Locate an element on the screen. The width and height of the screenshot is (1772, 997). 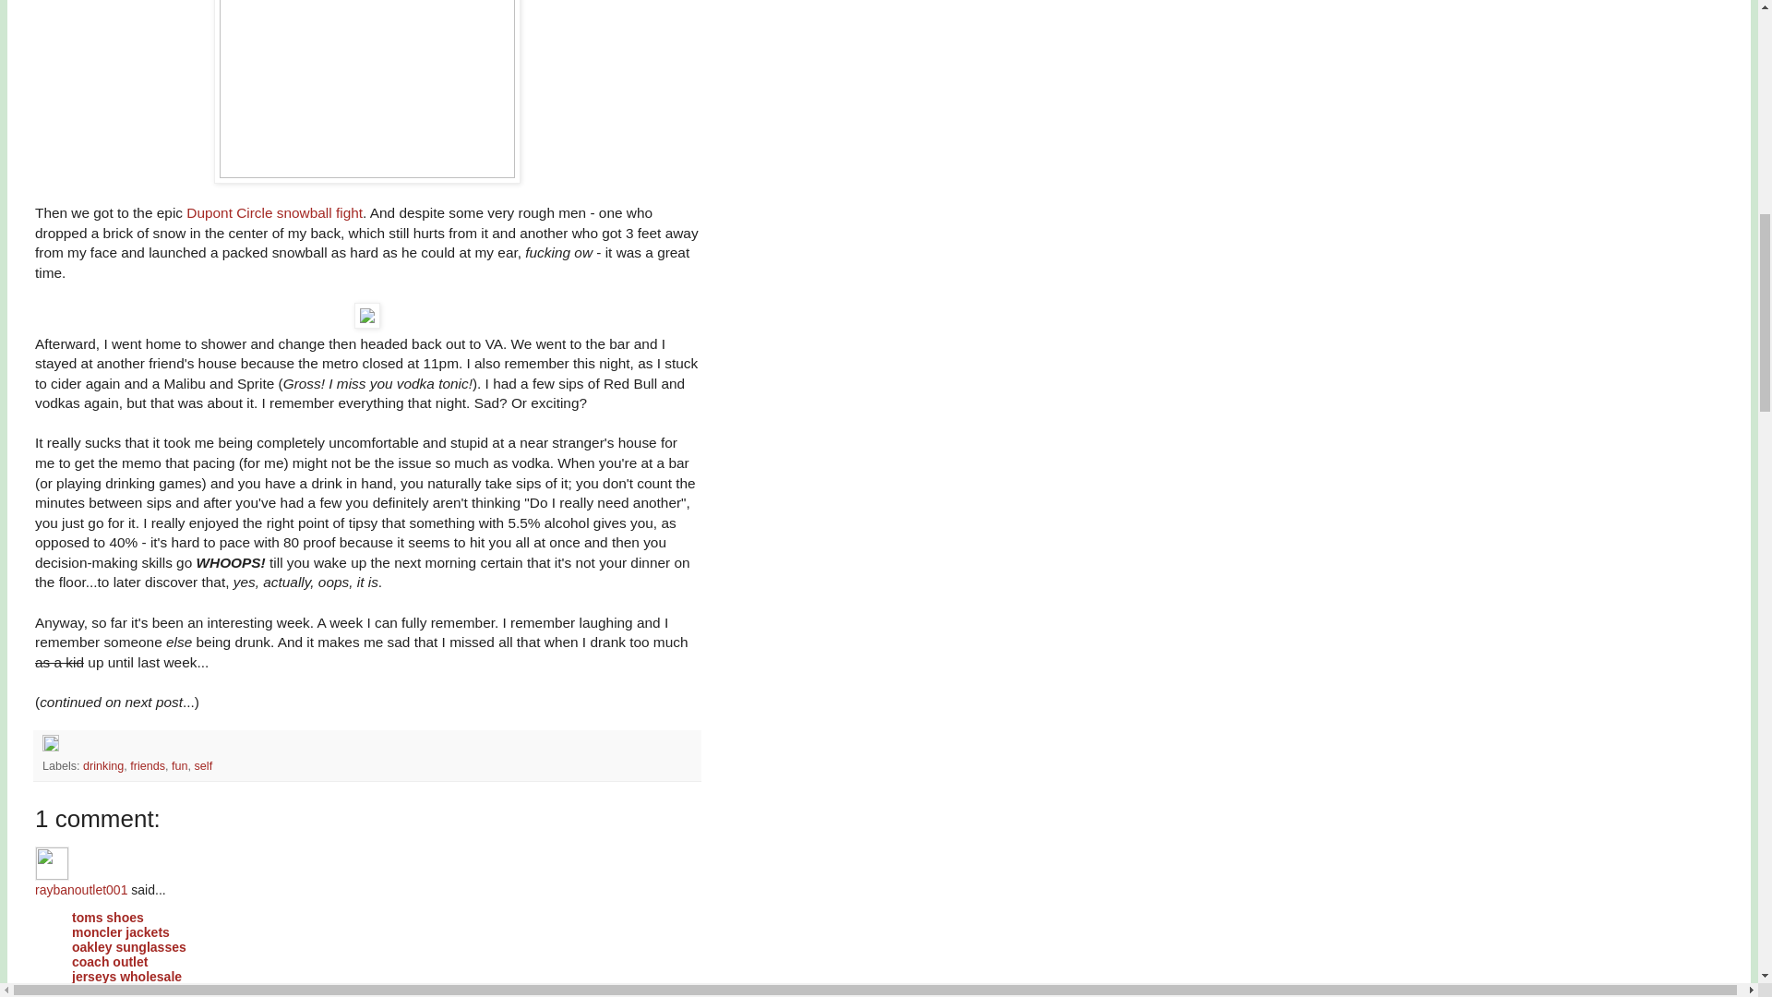
Dupont Circle snowball fight is located at coordinates (274, 212).